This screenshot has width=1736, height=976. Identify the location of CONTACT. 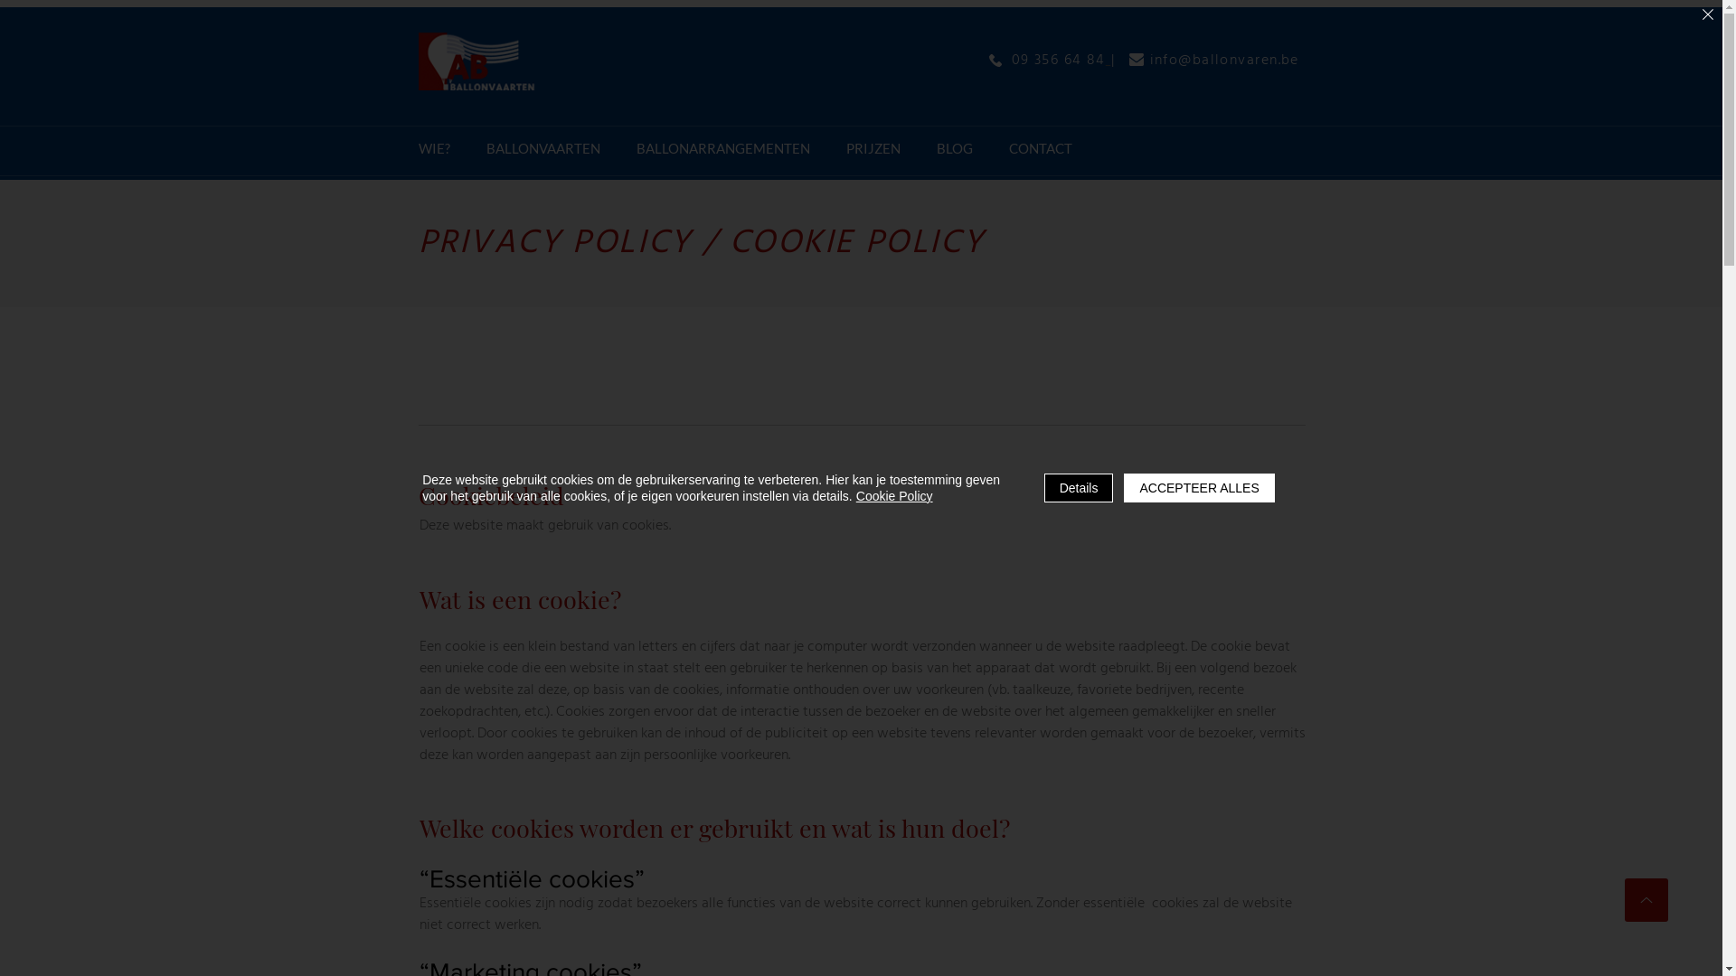
(1041, 150).